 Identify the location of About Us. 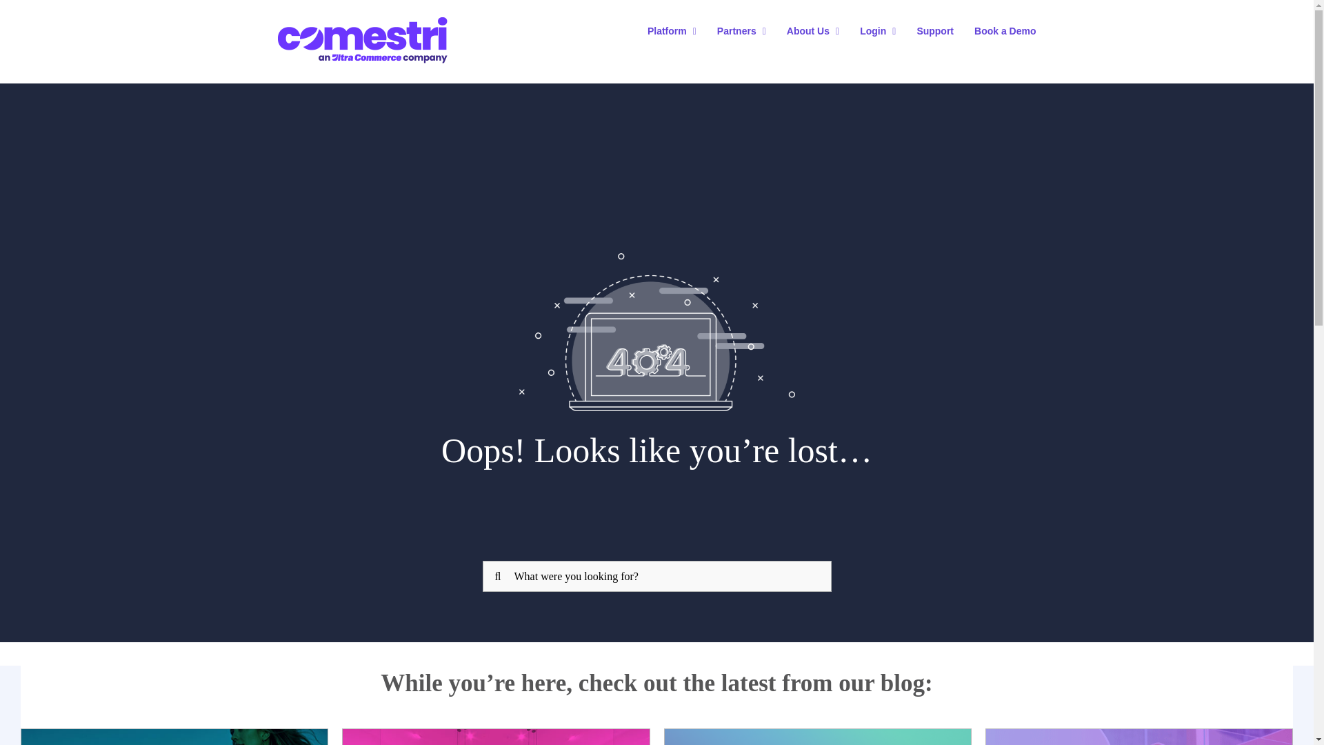
(812, 30).